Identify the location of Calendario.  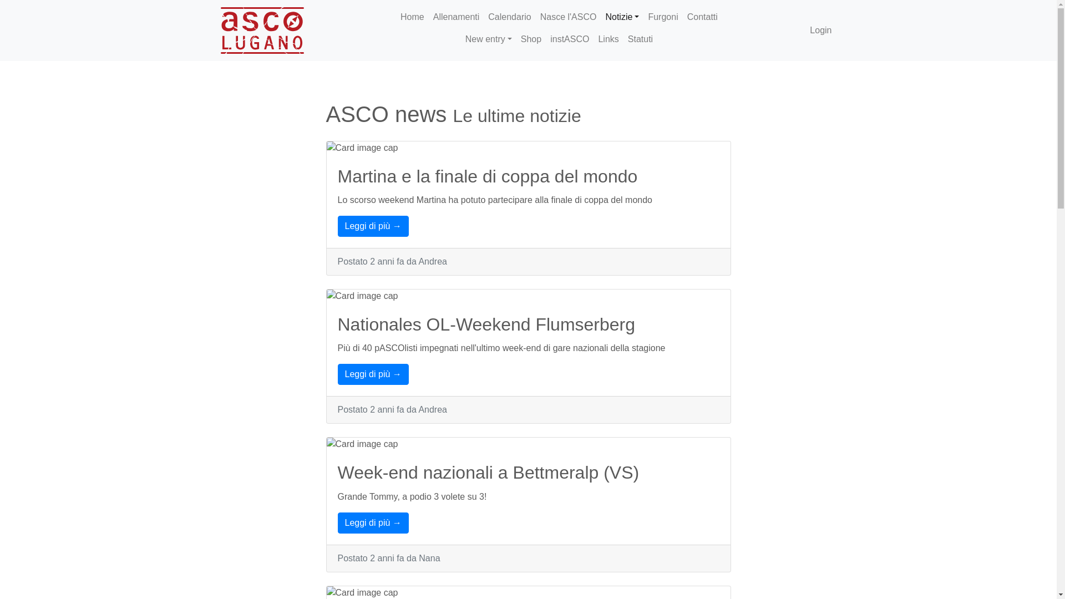
(509, 17).